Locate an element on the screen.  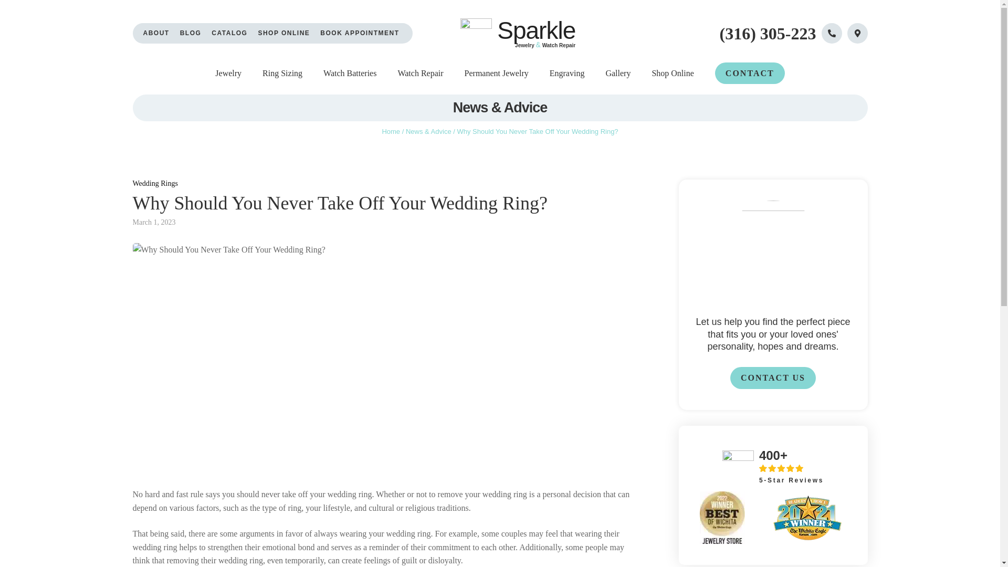
Watch Batteries is located at coordinates (350, 73).